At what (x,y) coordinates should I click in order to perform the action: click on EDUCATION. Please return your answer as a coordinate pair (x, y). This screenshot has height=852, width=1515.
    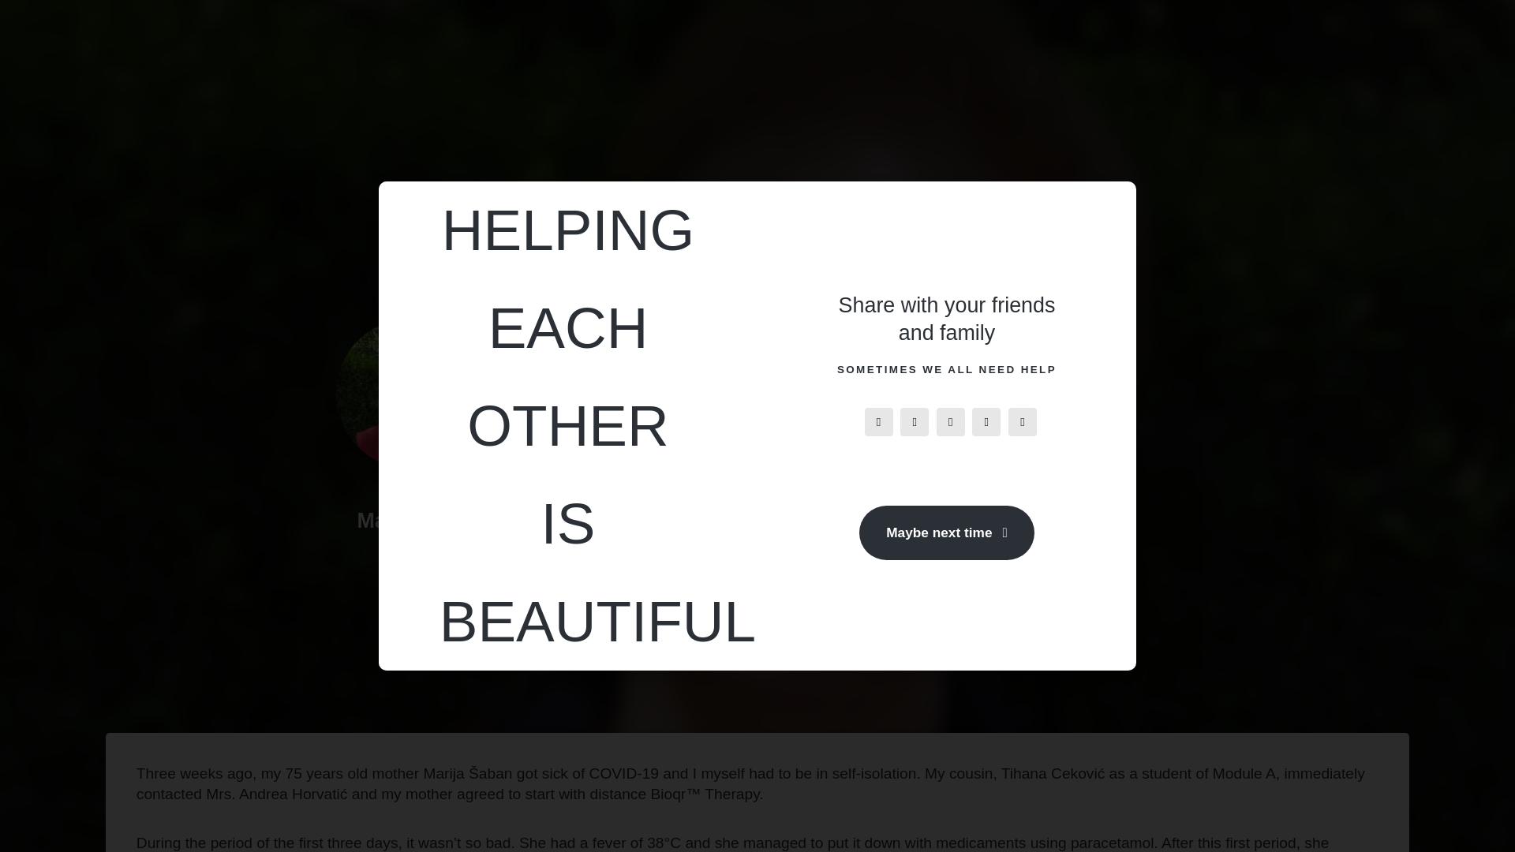
    Looking at the image, I should click on (945, 28).